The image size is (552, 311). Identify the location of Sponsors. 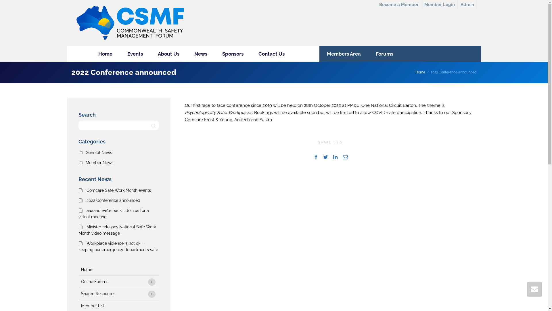
(233, 54).